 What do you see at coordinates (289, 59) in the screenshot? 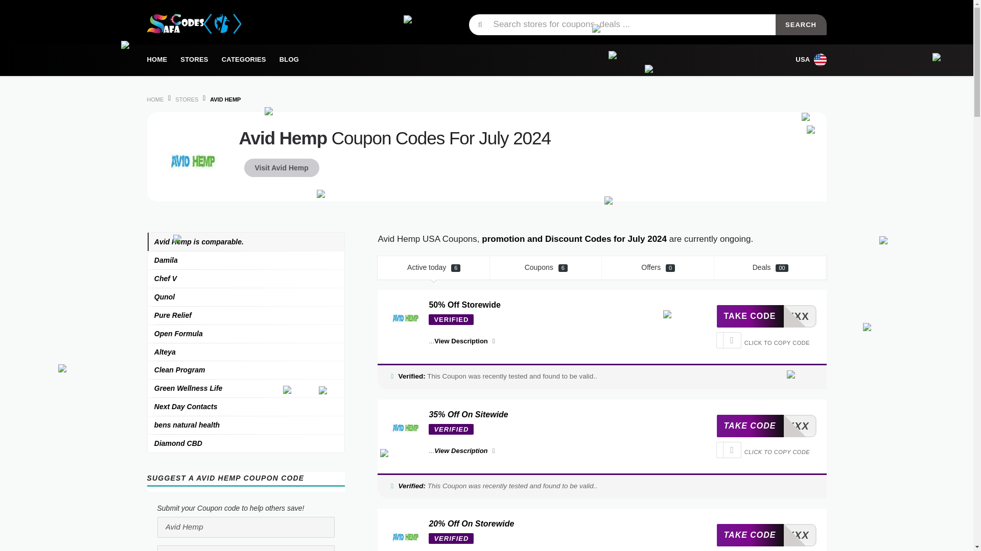
I see `Damila` at bounding box center [289, 59].